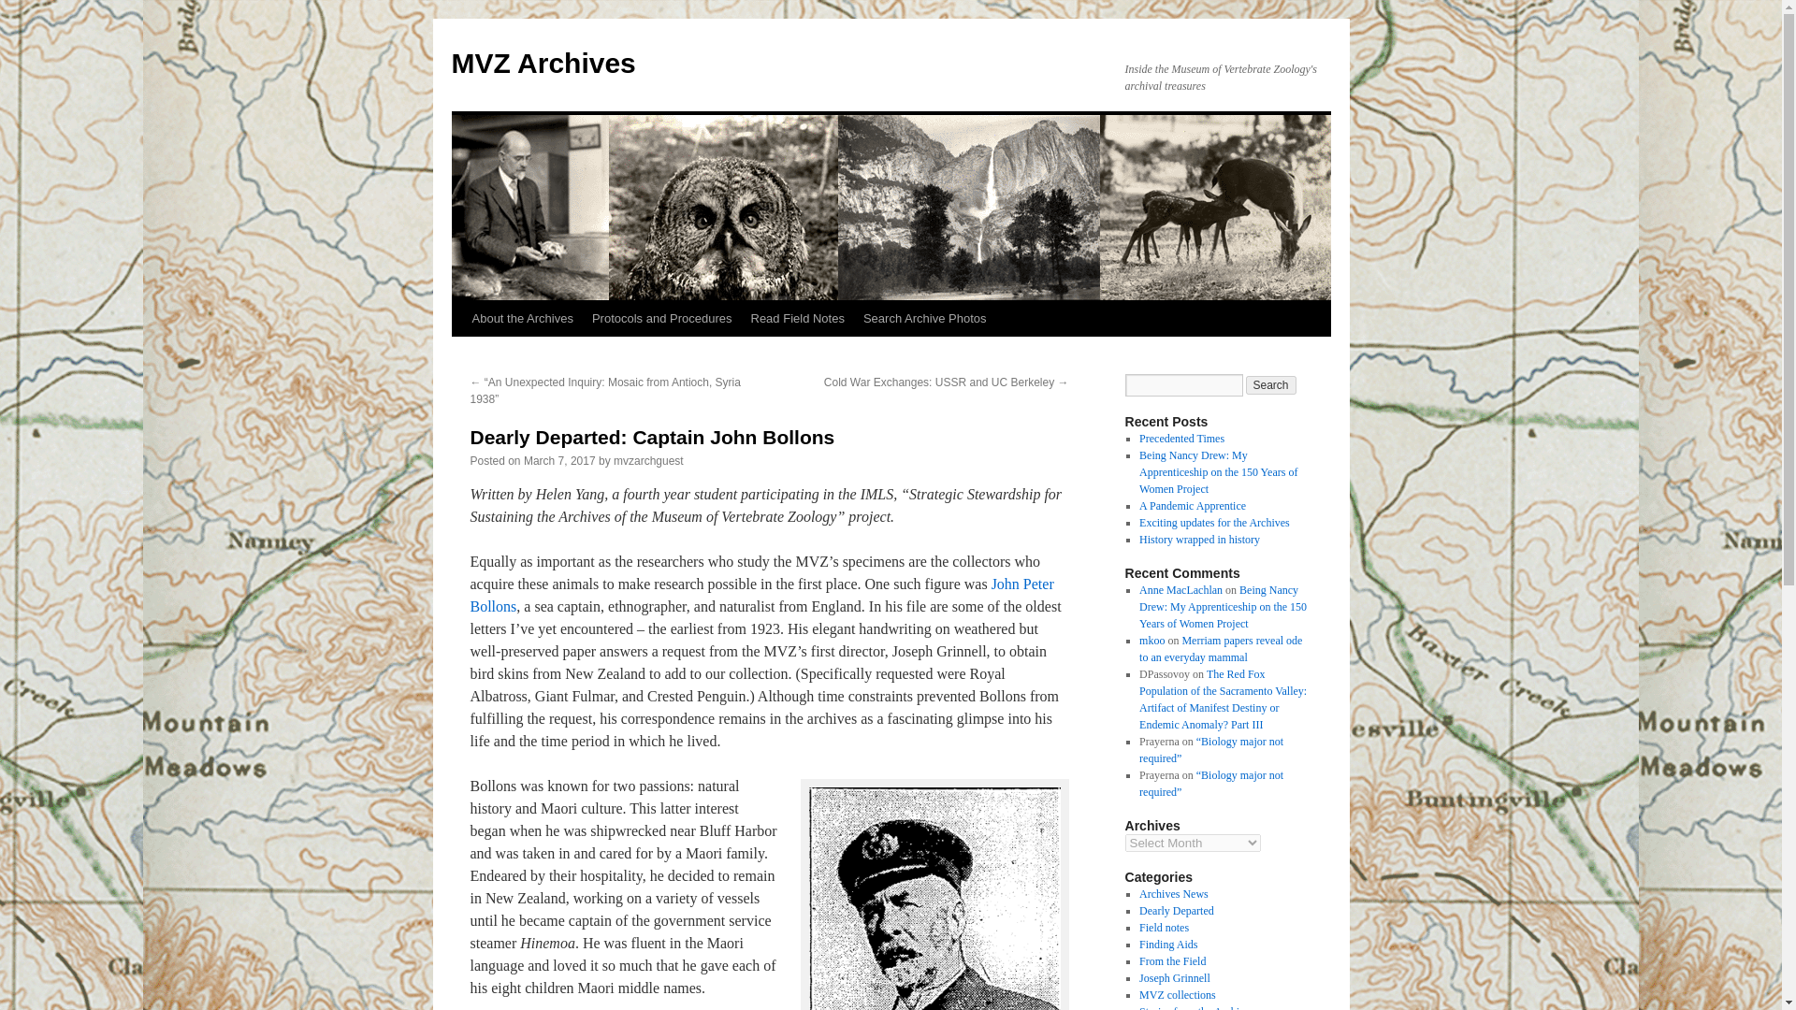 This screenshot has width=1796, height=1010. I want to click on mkoo, so click(1151, 641).